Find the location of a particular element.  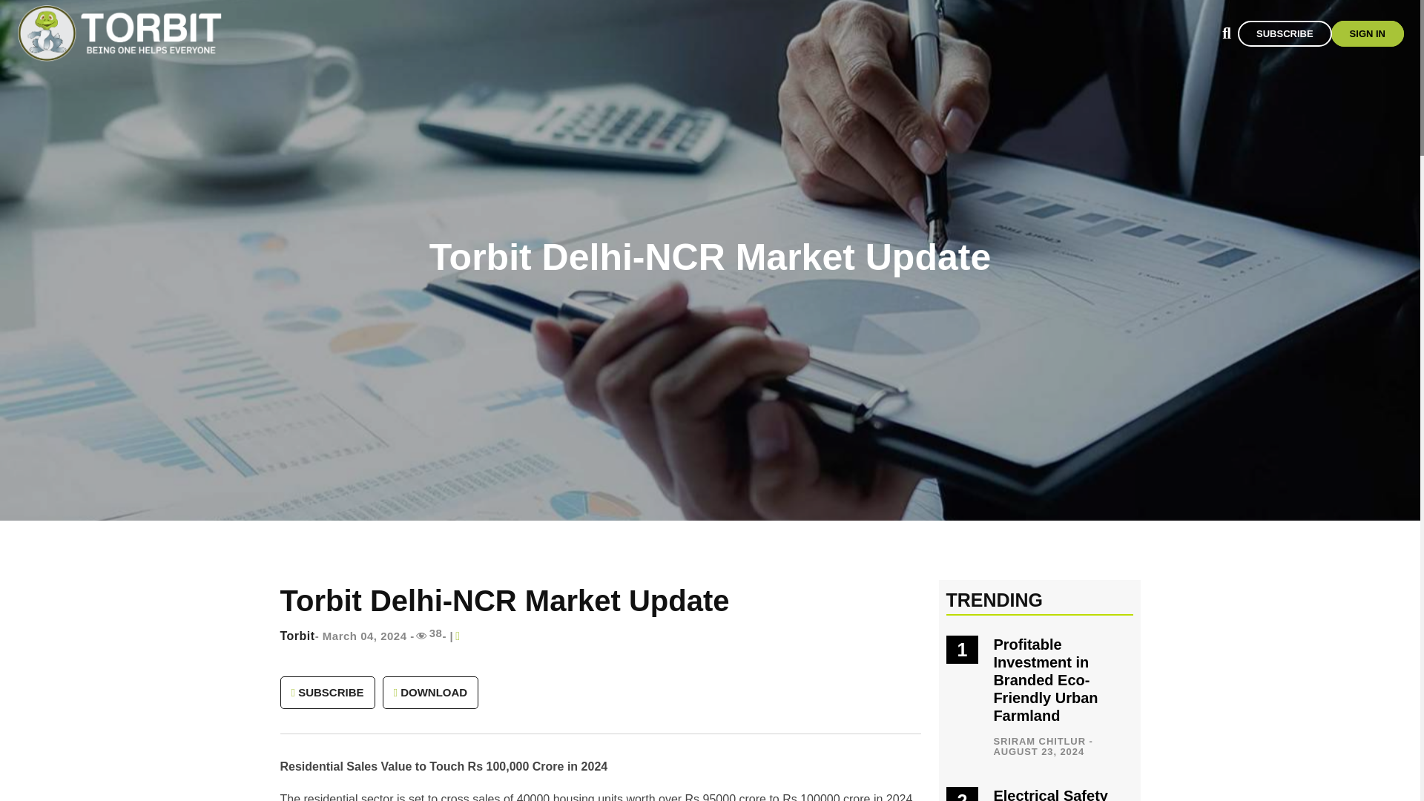

DOWNLOAD is located at coordinates (430, 692).